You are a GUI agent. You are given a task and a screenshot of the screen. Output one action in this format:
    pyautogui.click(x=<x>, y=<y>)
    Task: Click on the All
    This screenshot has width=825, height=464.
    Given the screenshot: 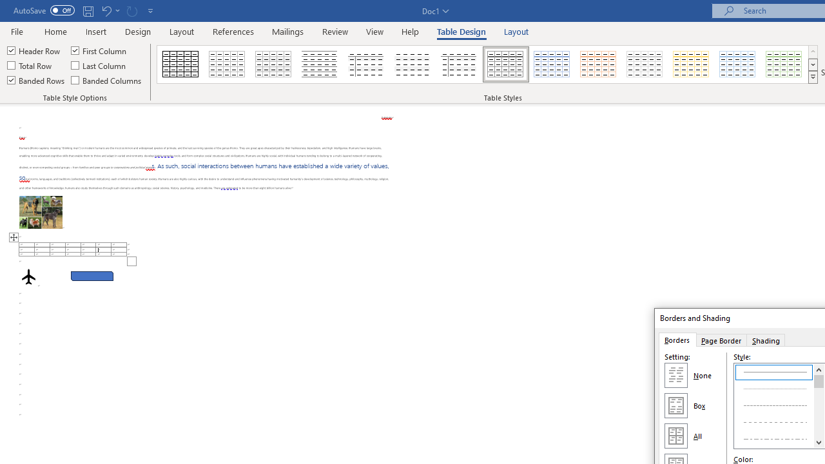 What is the action you would take?
    pyautogui.click(x=675, y=436)
    